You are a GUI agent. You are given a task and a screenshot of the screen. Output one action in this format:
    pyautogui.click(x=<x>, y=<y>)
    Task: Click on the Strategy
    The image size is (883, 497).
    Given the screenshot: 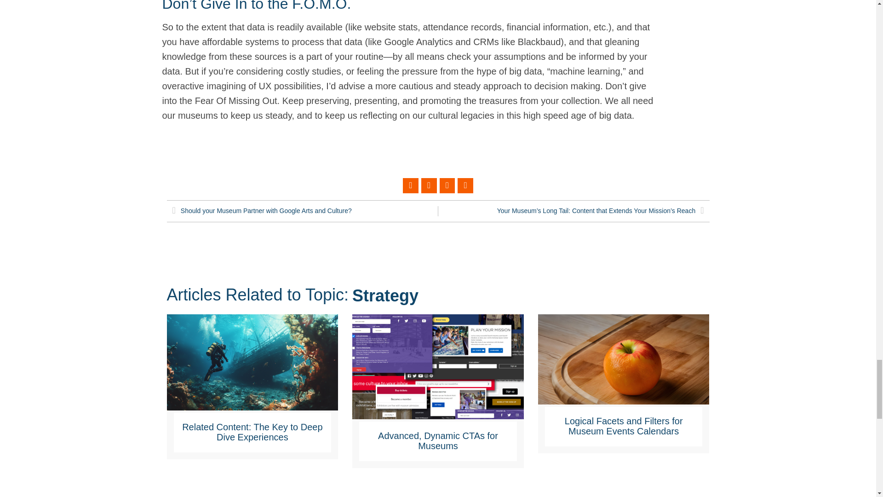 What is the action you would take?
    pyautogui.click(x=385, y=295)
    